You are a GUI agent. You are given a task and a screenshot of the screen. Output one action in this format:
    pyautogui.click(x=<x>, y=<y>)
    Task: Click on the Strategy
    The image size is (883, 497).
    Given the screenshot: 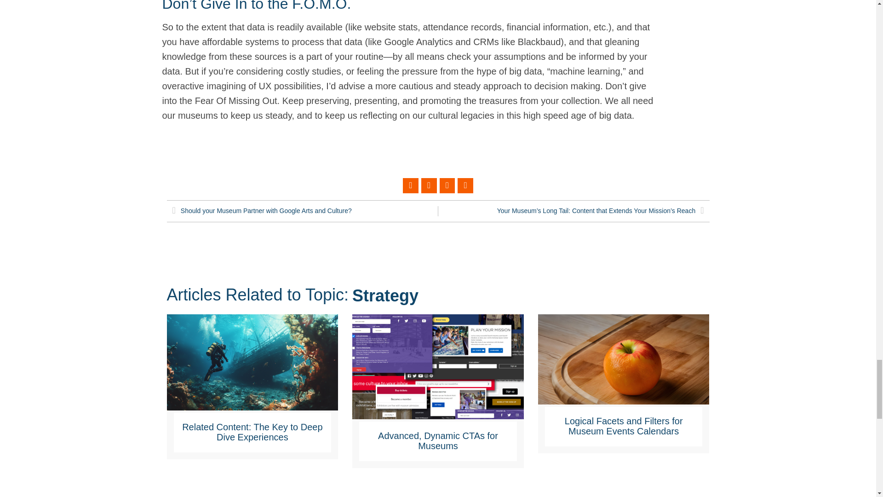 What is the action you would take?
    pyautogui.click(x=385, y=295)
    